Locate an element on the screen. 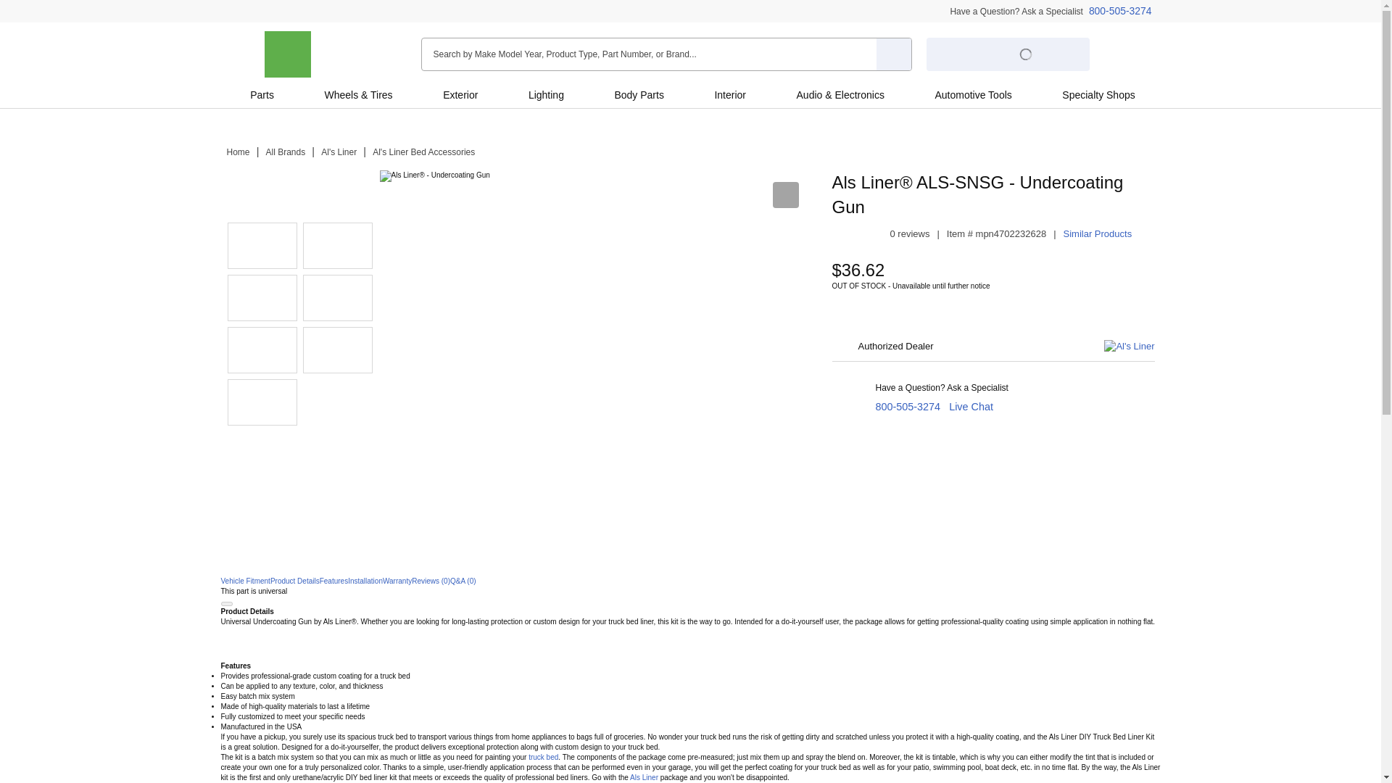 This screenshot has width=1392, height=783. Warranty is located at coordinates (397, 580).